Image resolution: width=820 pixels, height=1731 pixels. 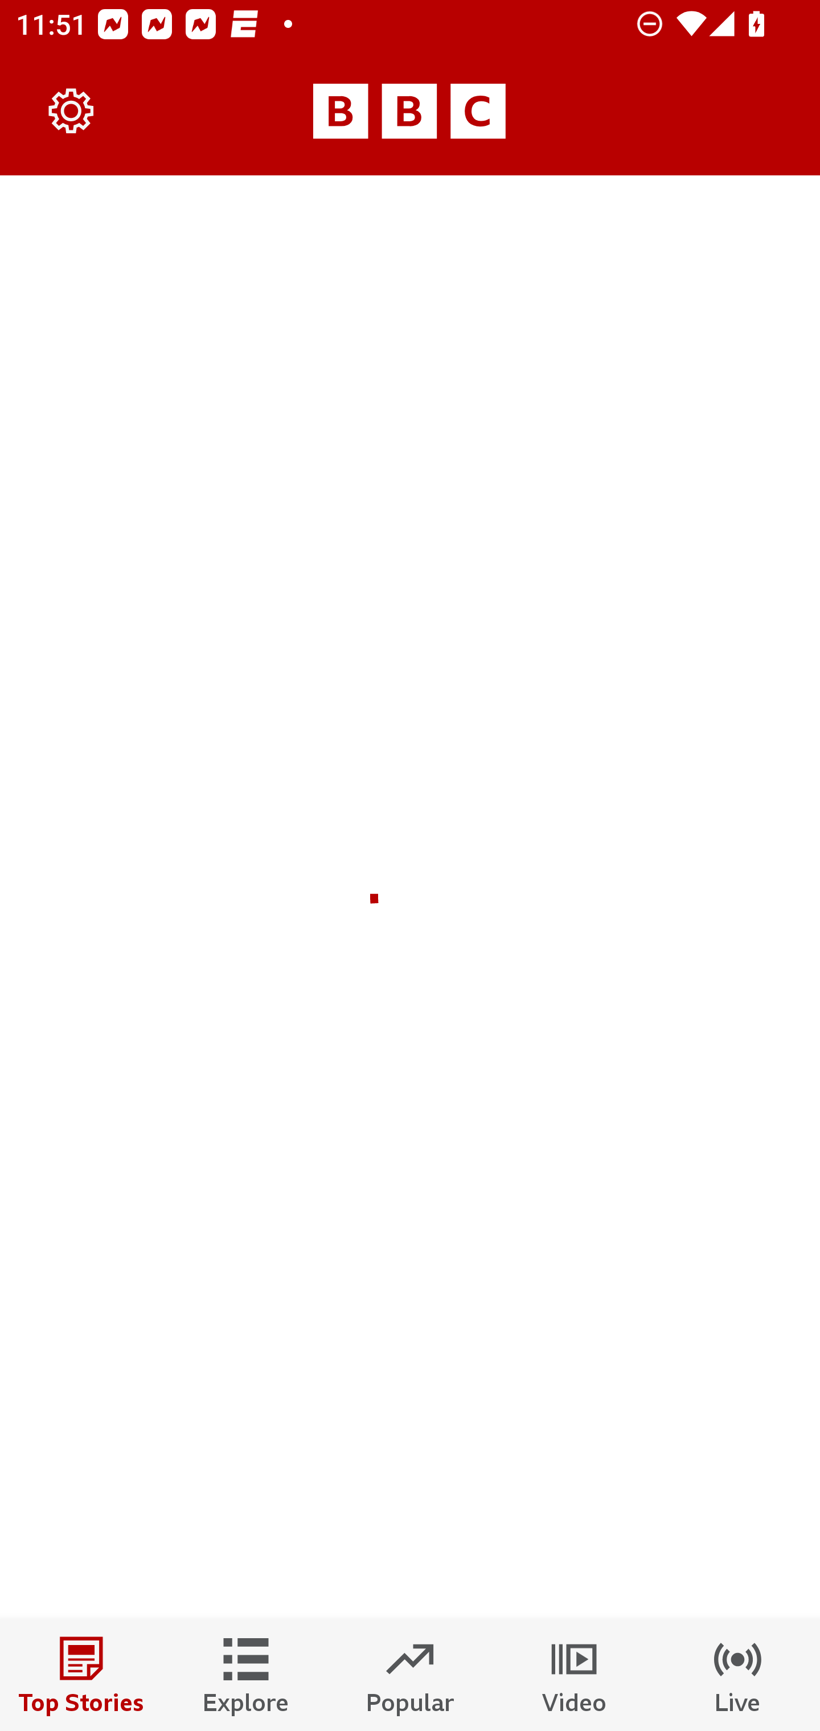 What do you see at coordinates (738, 1675) in the screenshot?
I see `Live` at bounding box center [738, 1675].